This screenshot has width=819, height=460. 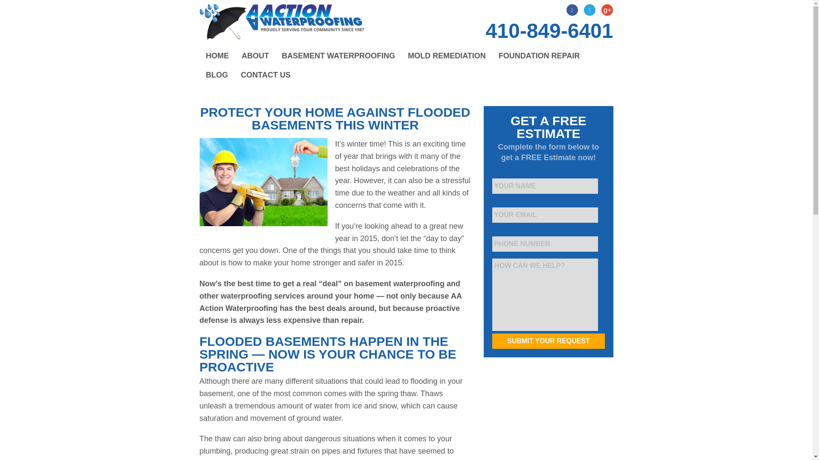 What do you see at coordinates (255, 56) in the screenshot?
I see `About Us` at bounding box center [255, 56].